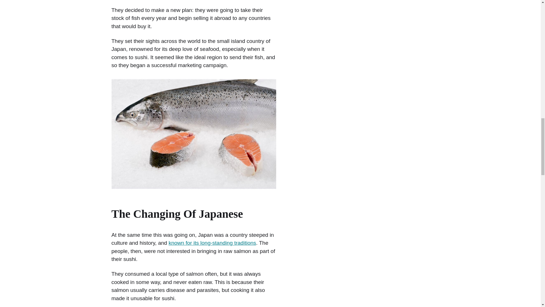 The image size is (545, 307). Describe the element at coordinates (212, 243) in the screenshot. I see `known for its long-standing traditions` at that location.